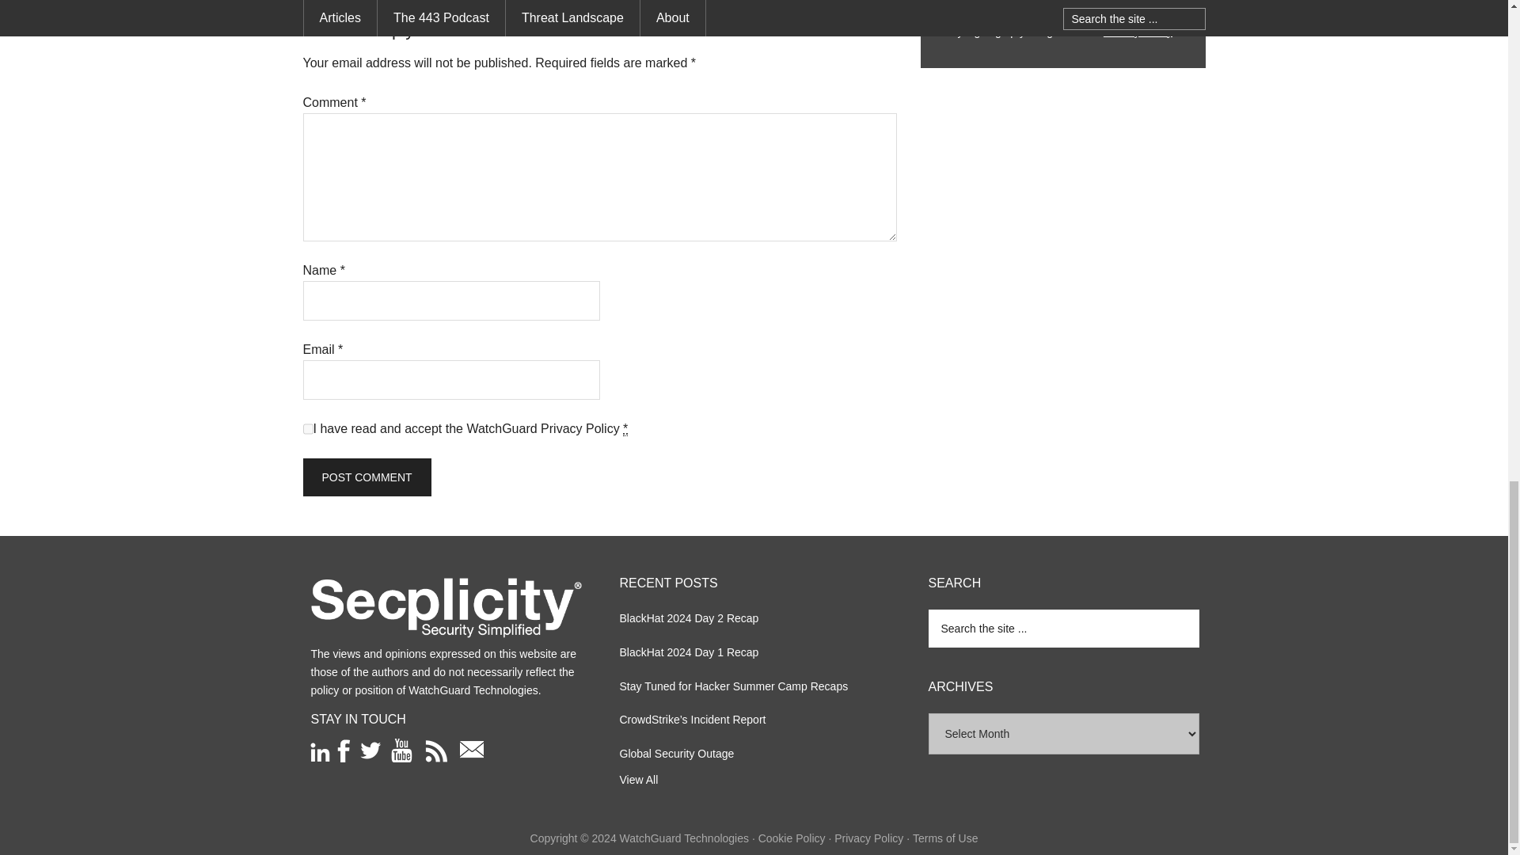  I want to click on Privacy Policy, so click(1137, 32).